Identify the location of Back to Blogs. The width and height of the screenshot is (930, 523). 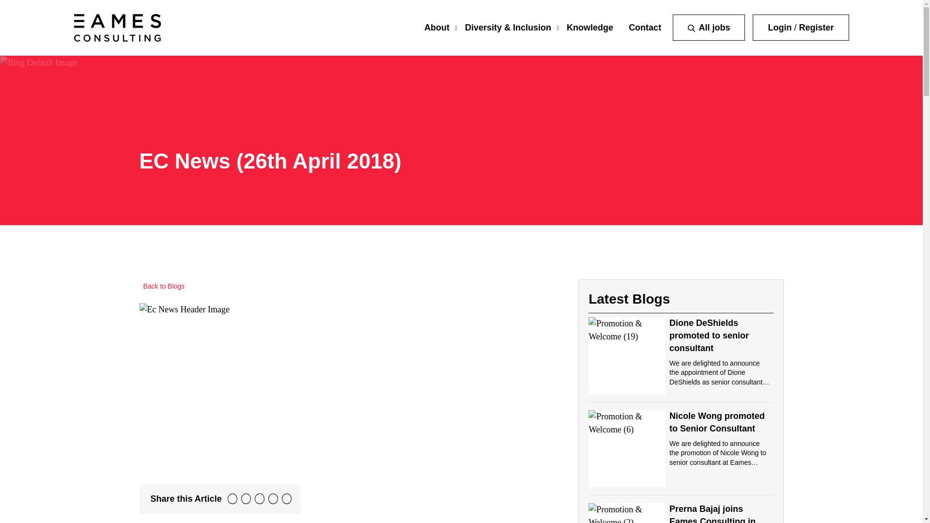
(162, 287).